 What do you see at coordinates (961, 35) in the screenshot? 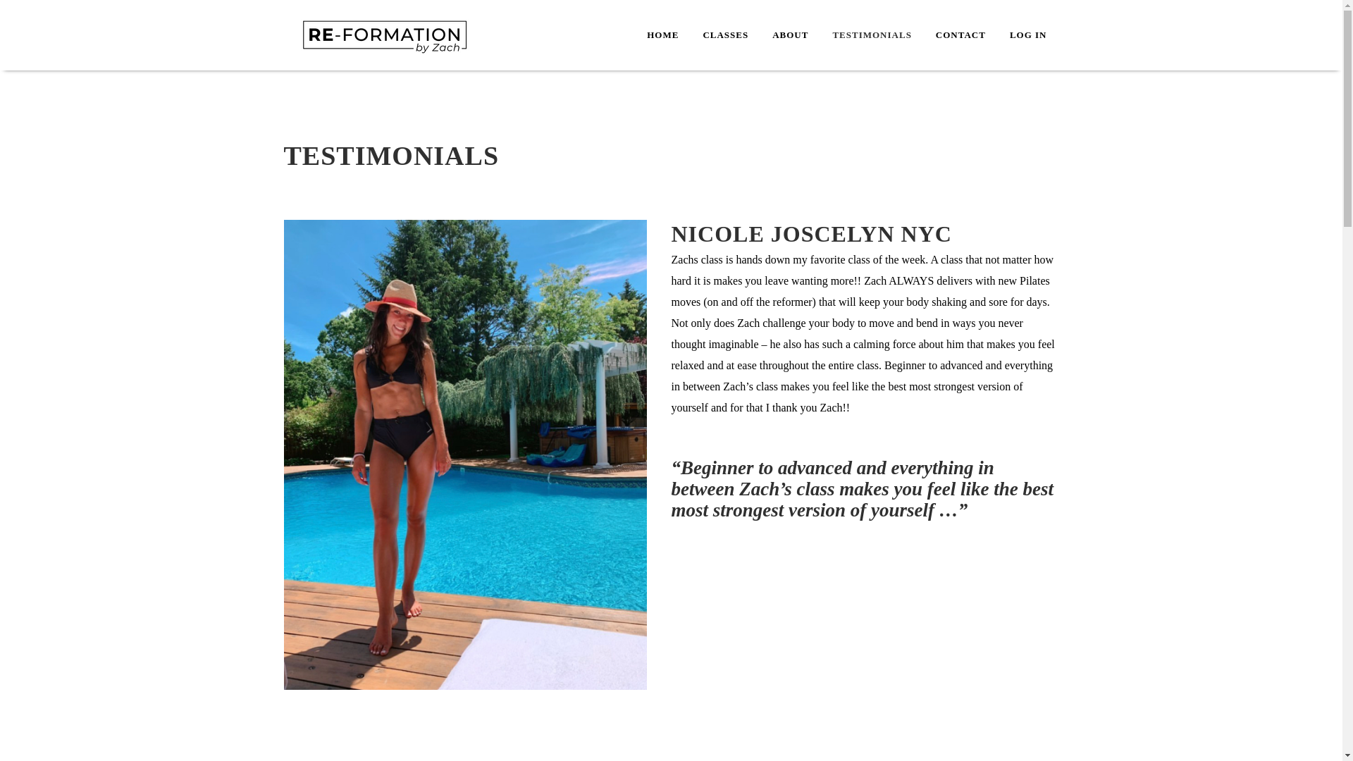
I see `CONTACT` at bounding box center [961, 35].